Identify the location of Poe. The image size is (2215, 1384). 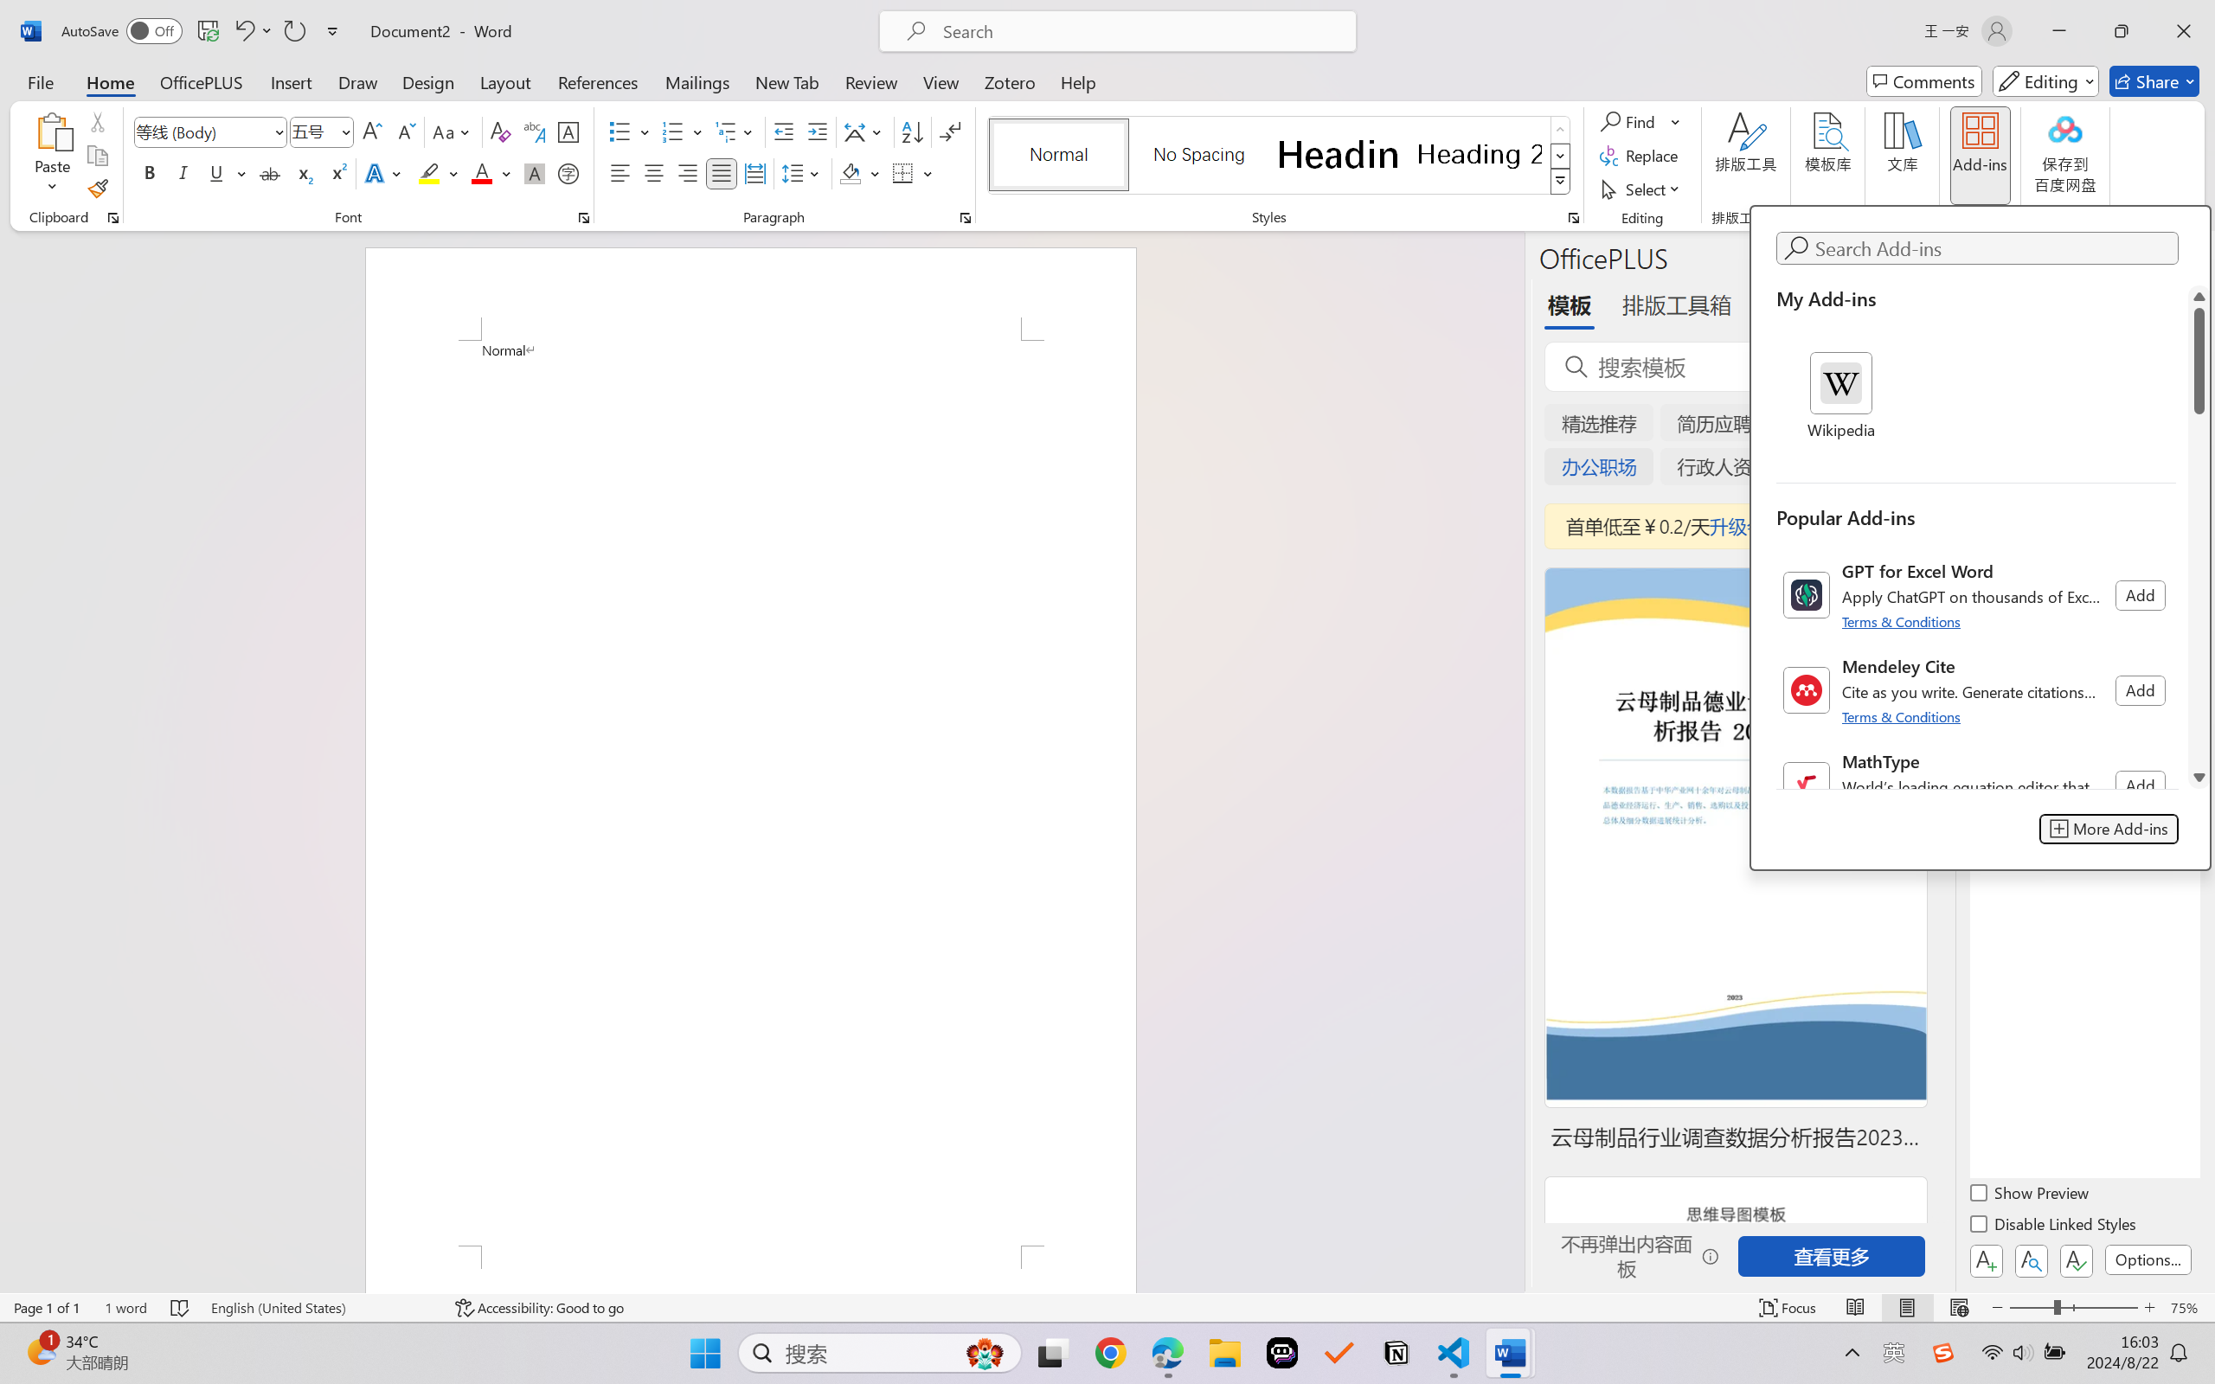
(1282, 1353).